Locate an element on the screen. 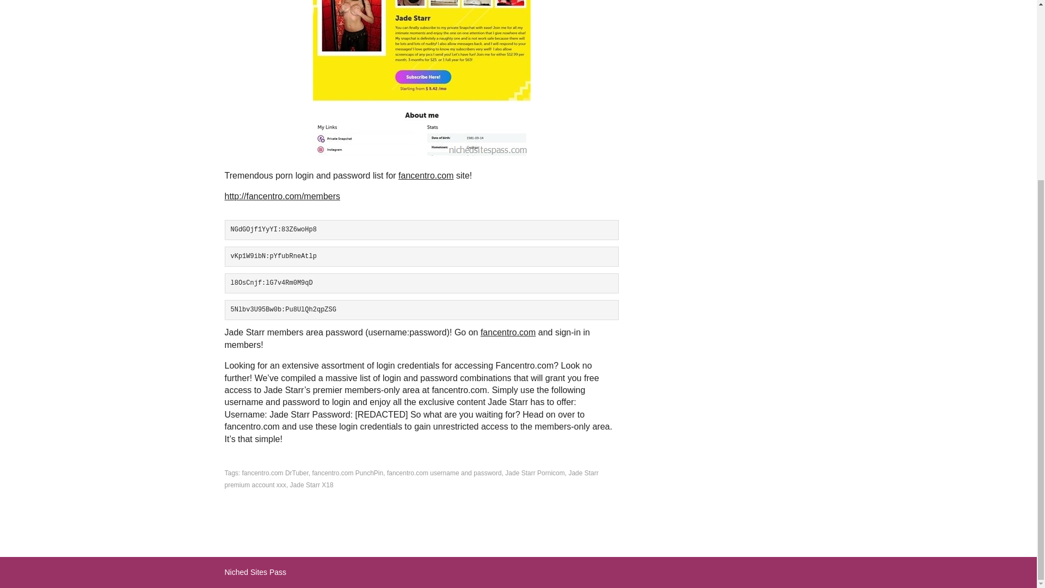 Image resolution: width=1045 pixels, height=588 pixels. fancentro.com is located at coordinates (426, 175).